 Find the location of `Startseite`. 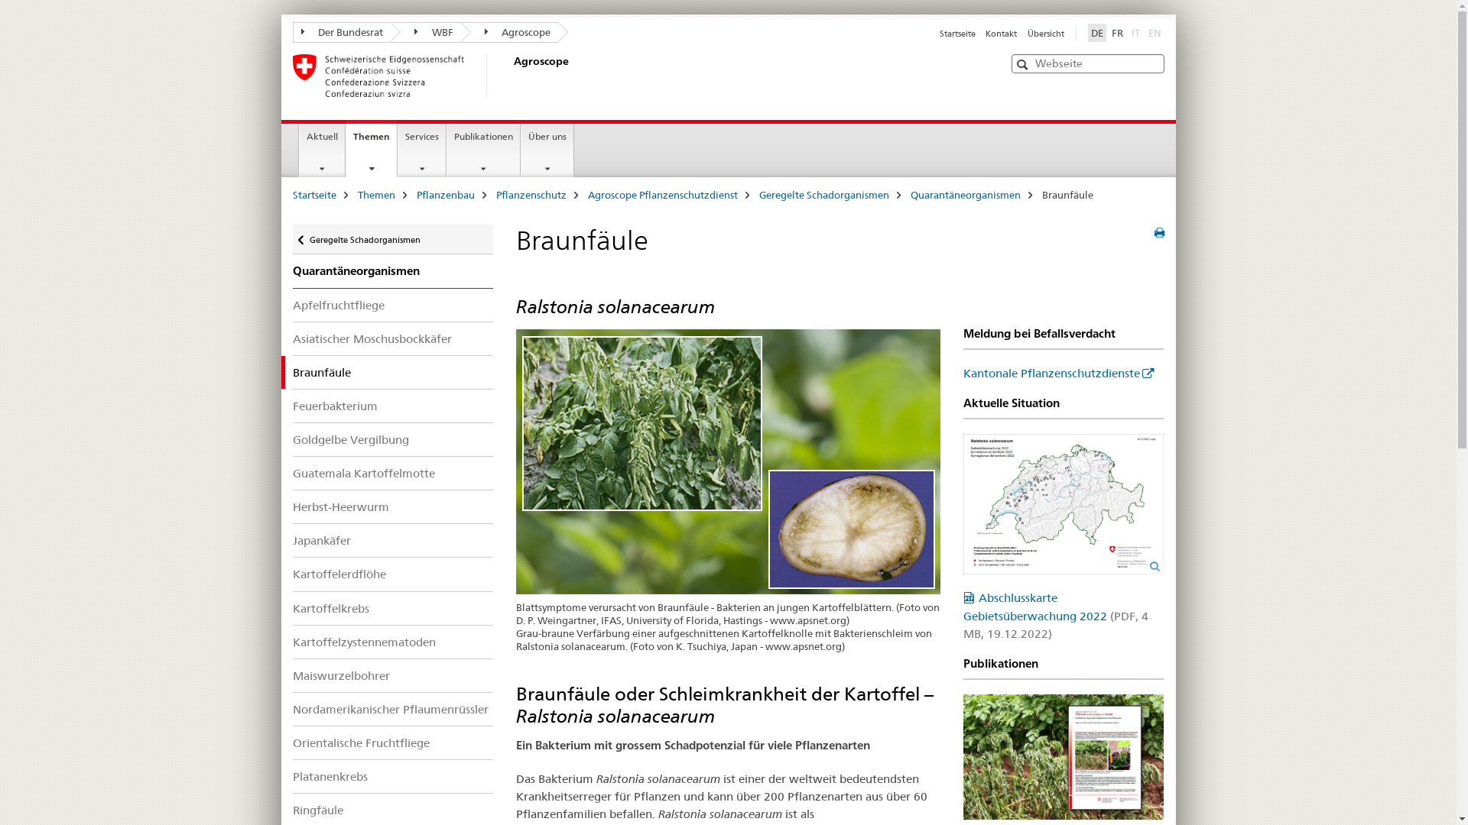

Startseite is located at coordinates (313, 195).